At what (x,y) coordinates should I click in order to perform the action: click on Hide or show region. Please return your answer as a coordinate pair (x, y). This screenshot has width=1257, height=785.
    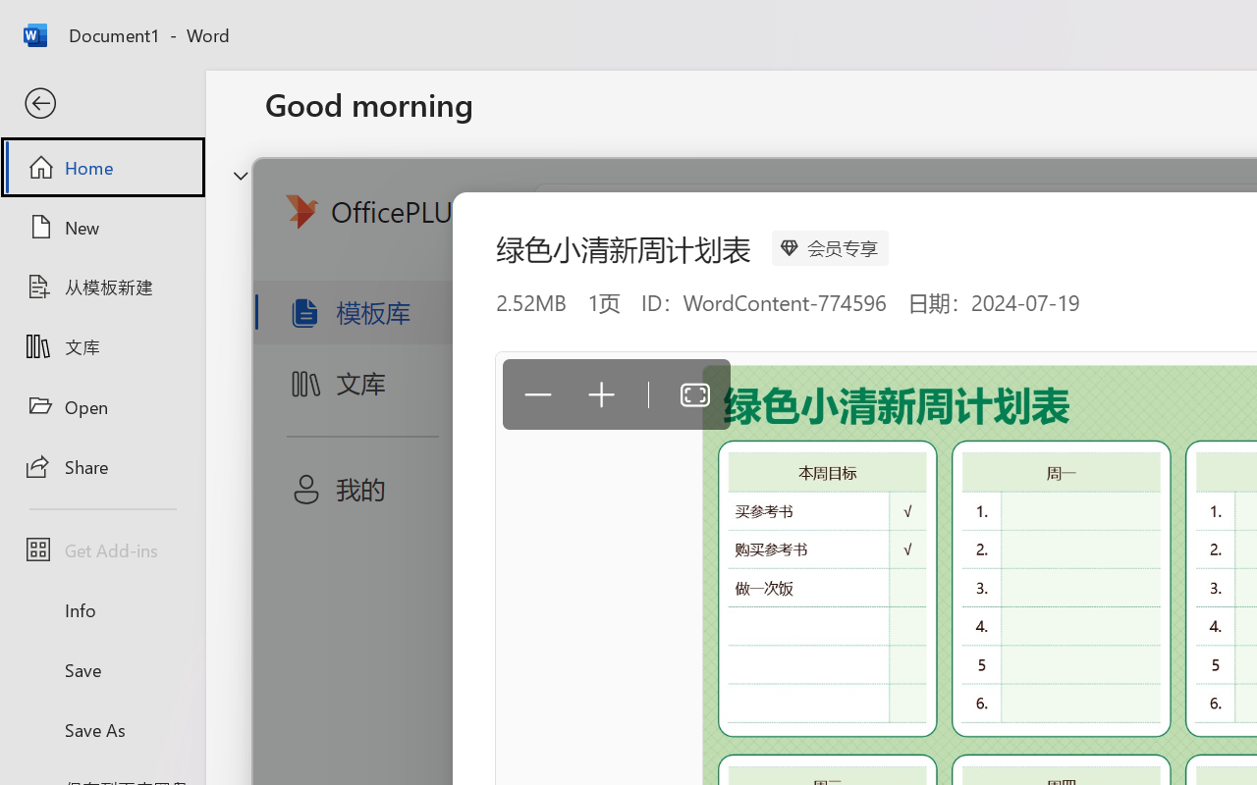
    Looking at the image, I should click on (241, 175).